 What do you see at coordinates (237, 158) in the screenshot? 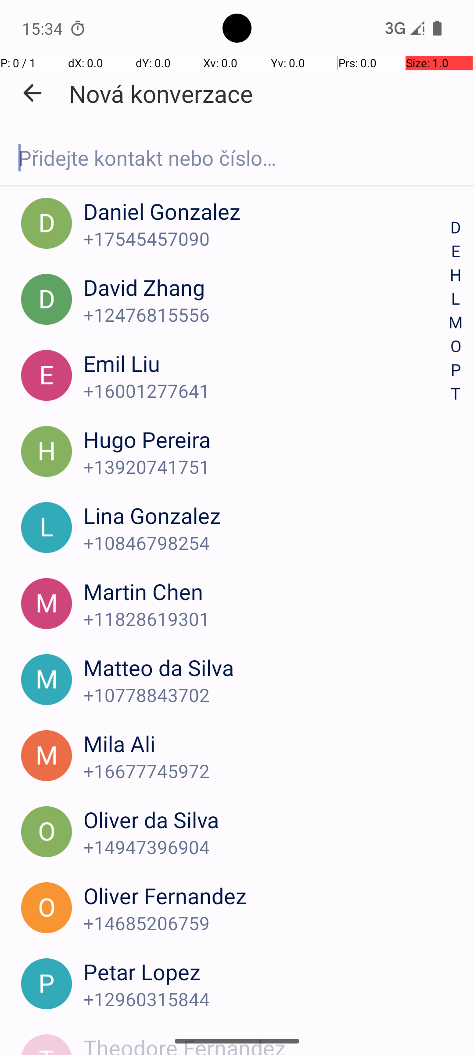
I see `Přidejte kontakt nebo číslo…` at bounding box center [237, 158].